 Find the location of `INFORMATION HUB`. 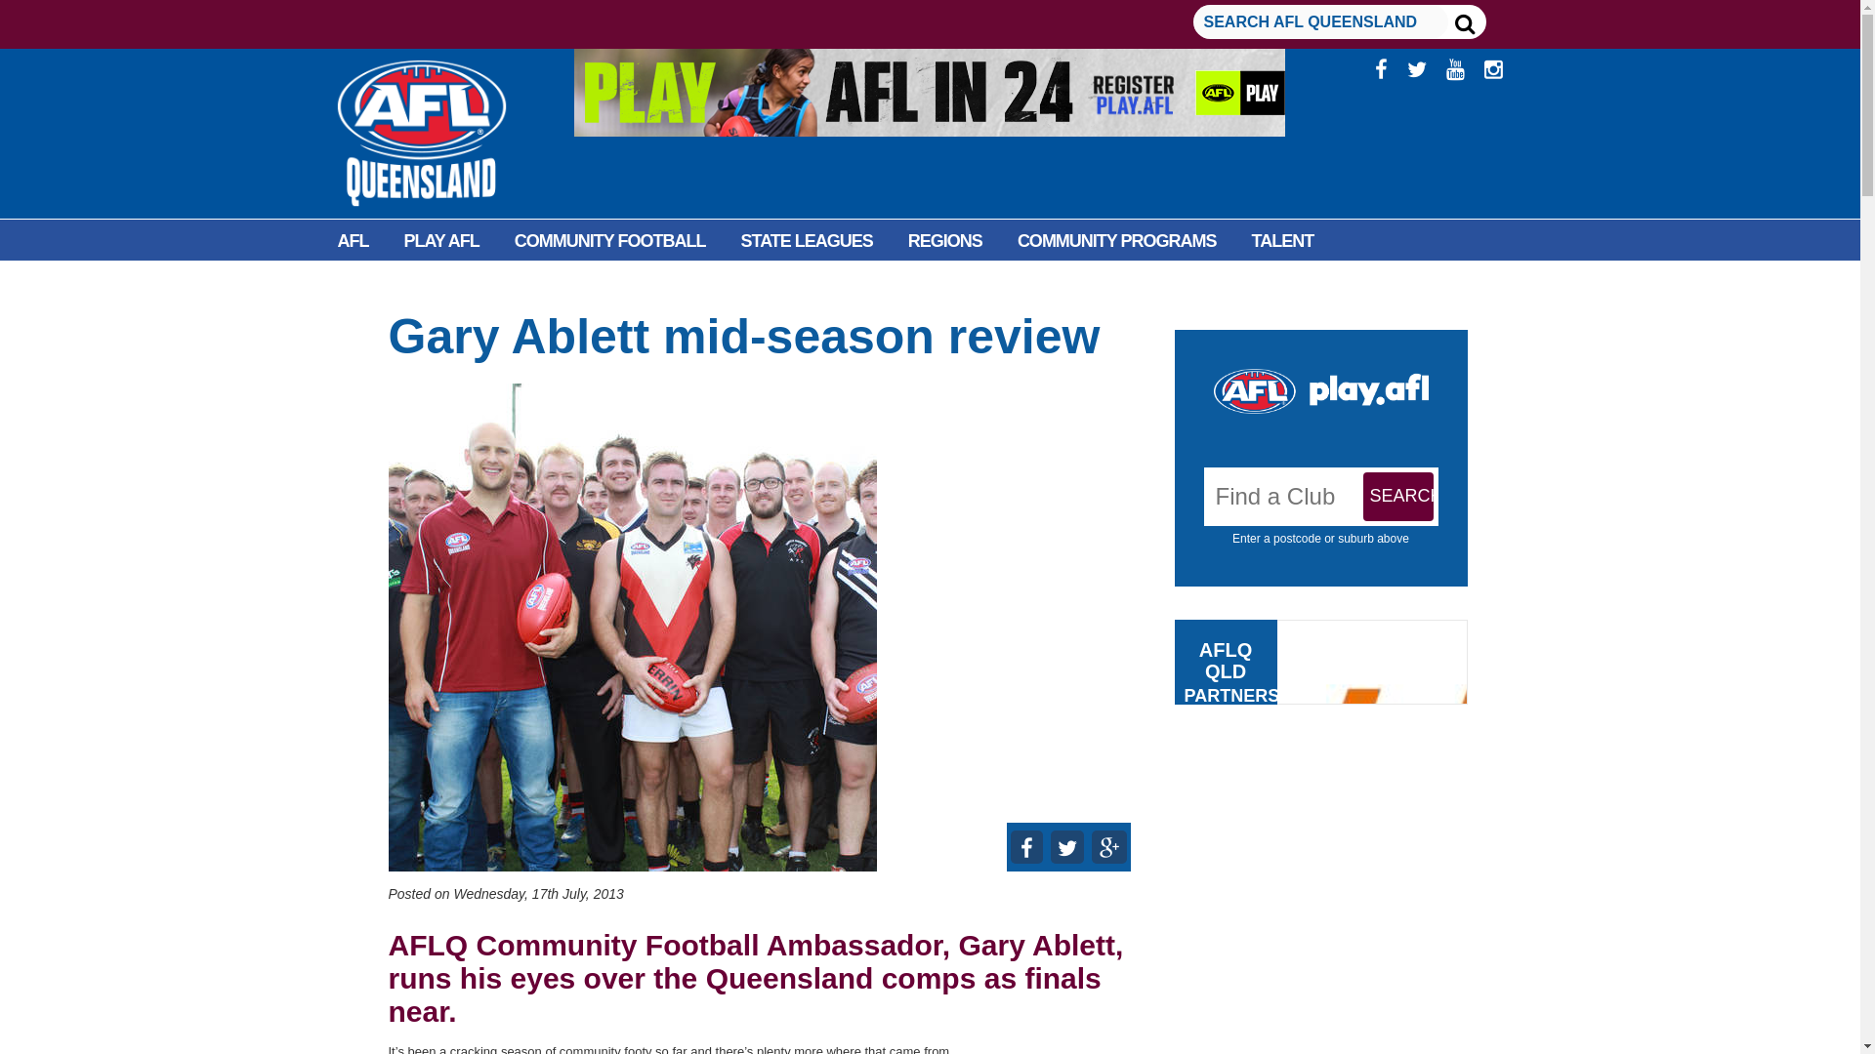

INFORMATION HUB is located at coordinates (533, 285).